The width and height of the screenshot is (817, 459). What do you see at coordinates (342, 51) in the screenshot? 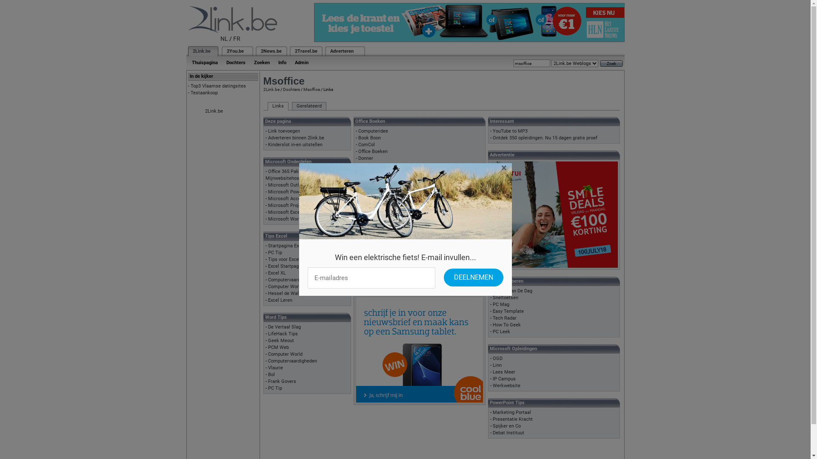
I see `Adverteren` at bounding box center [342, 51].